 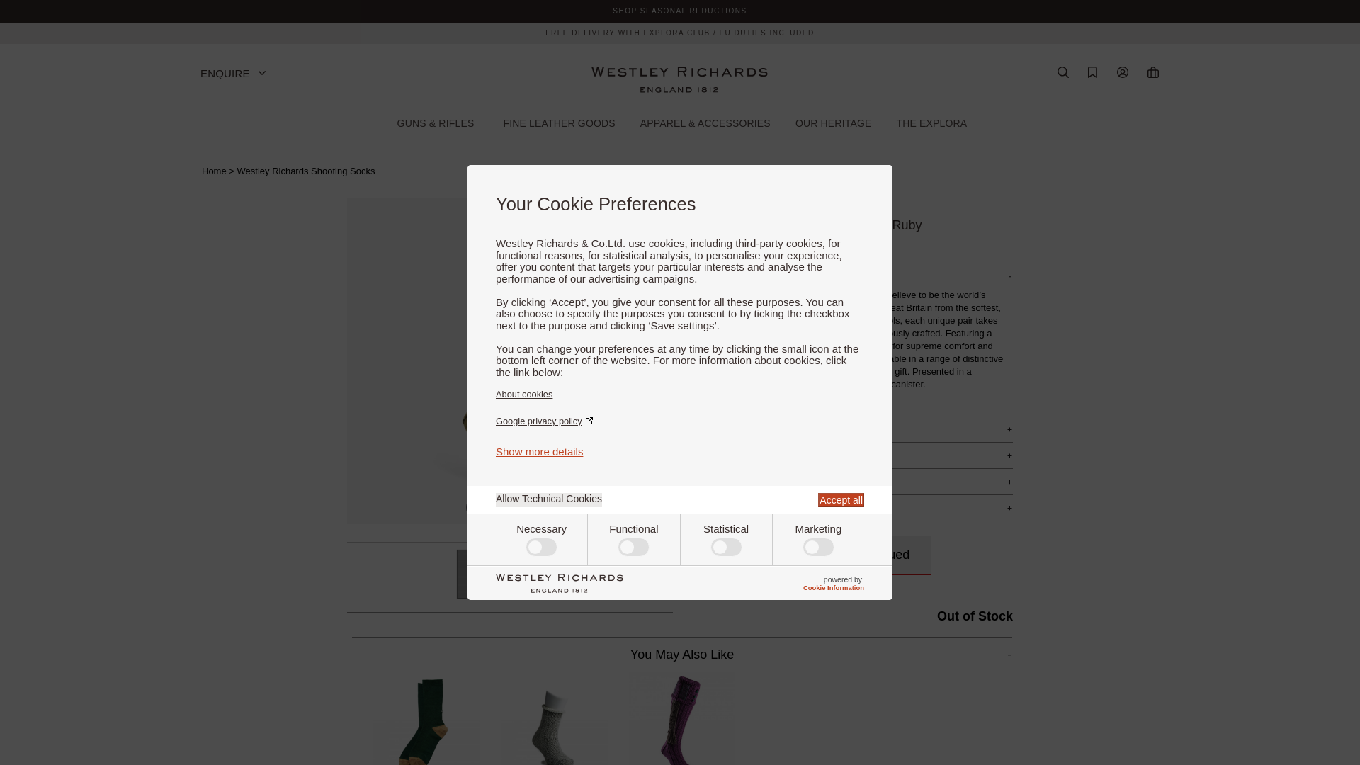 What do you see at coordinates (540, 450) in the screenshot?
I see `Show more details` at bounding box center [540, 450].